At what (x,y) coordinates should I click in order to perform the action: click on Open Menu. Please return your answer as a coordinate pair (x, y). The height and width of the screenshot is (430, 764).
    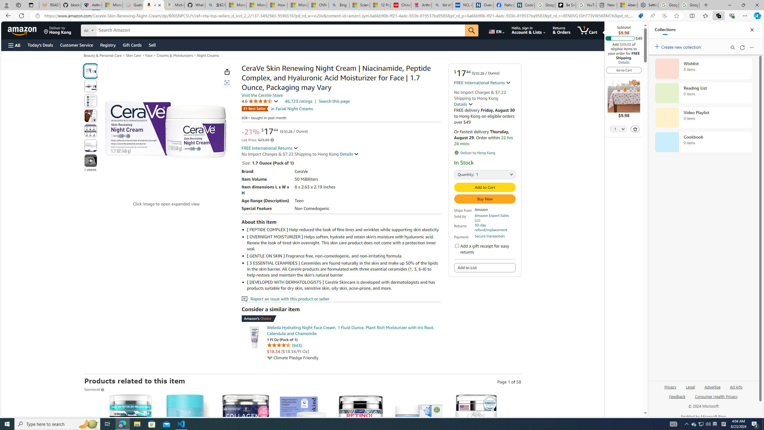
    Looking at the image, I should click on (14, 45).